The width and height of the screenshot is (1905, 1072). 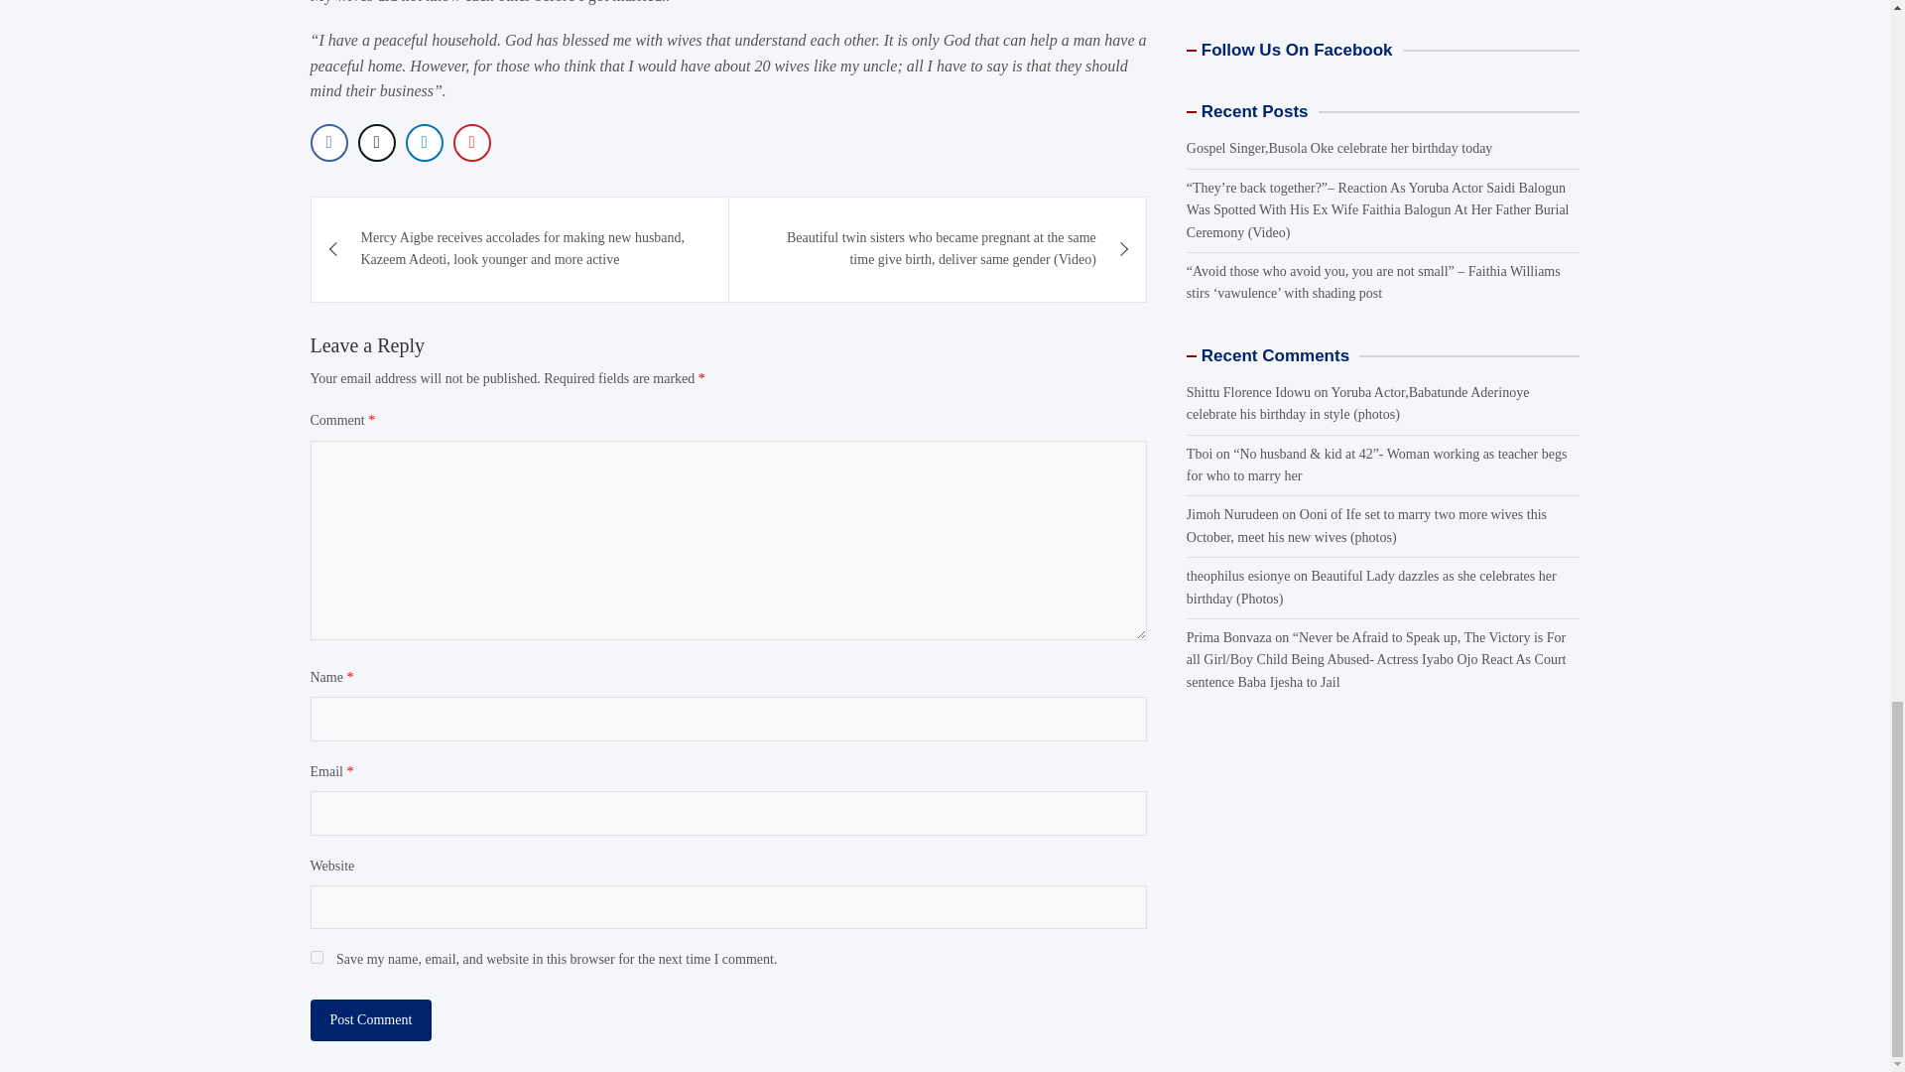 What do you see at coordinates (370, 1019) in the screenshot?
I see `Post Comment` at bounding box center [370, 1019].